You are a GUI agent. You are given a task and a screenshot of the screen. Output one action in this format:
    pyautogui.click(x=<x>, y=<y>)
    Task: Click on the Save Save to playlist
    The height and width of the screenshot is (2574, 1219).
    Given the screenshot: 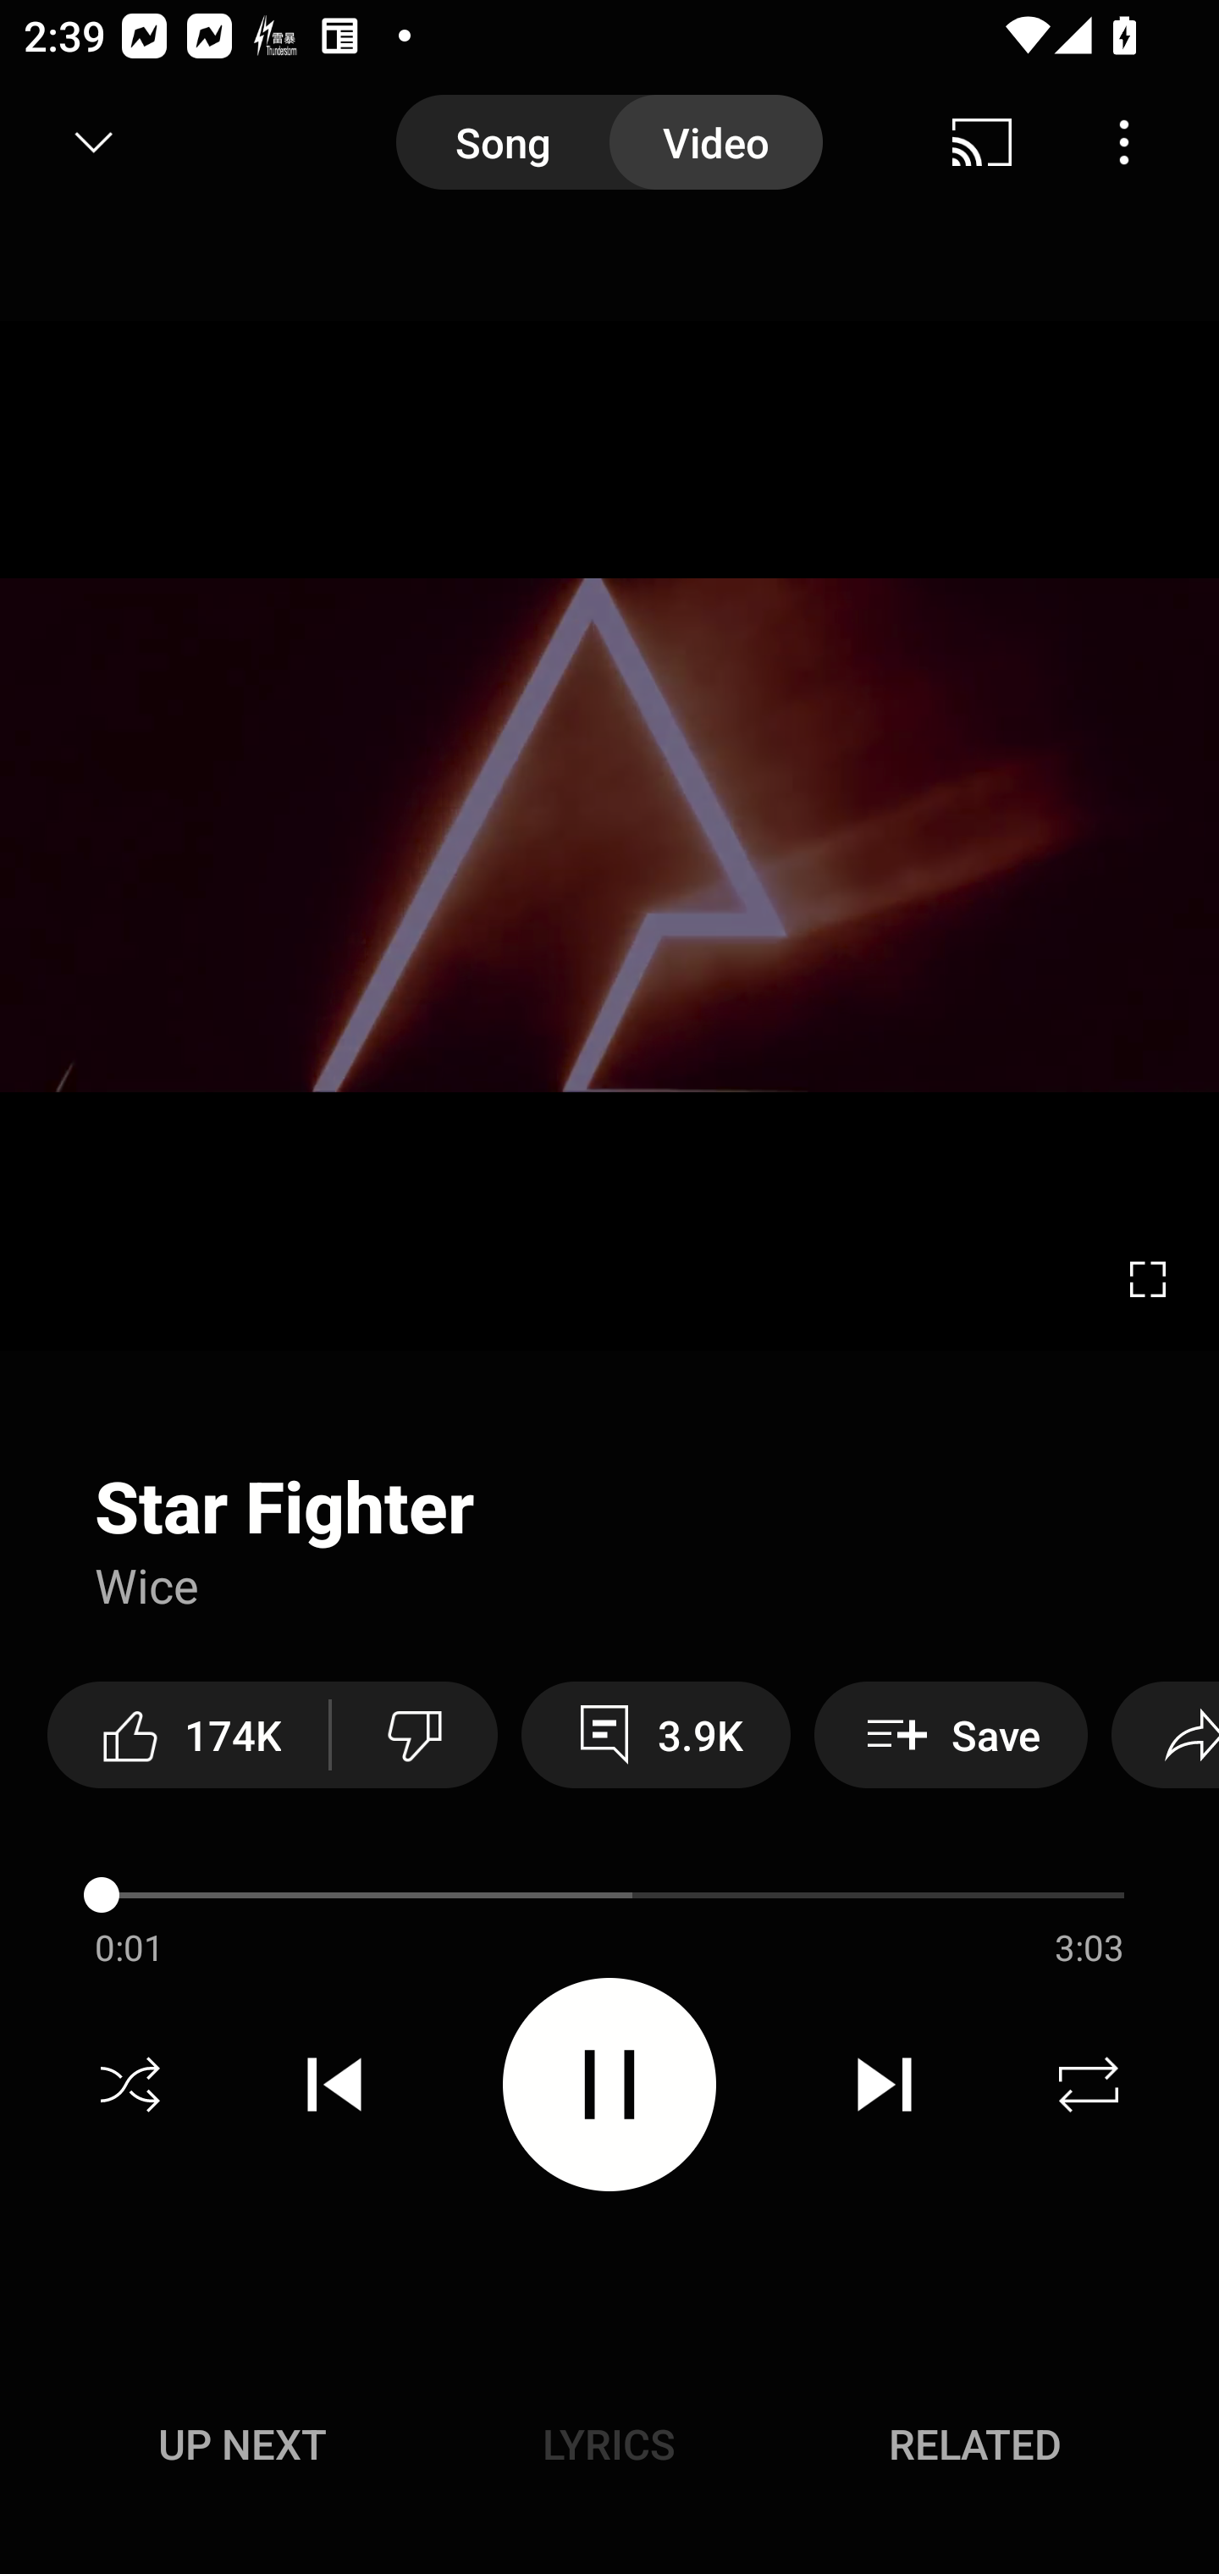 What is the action you would take?
    pyautogui.click(x=950, y=1734)
    